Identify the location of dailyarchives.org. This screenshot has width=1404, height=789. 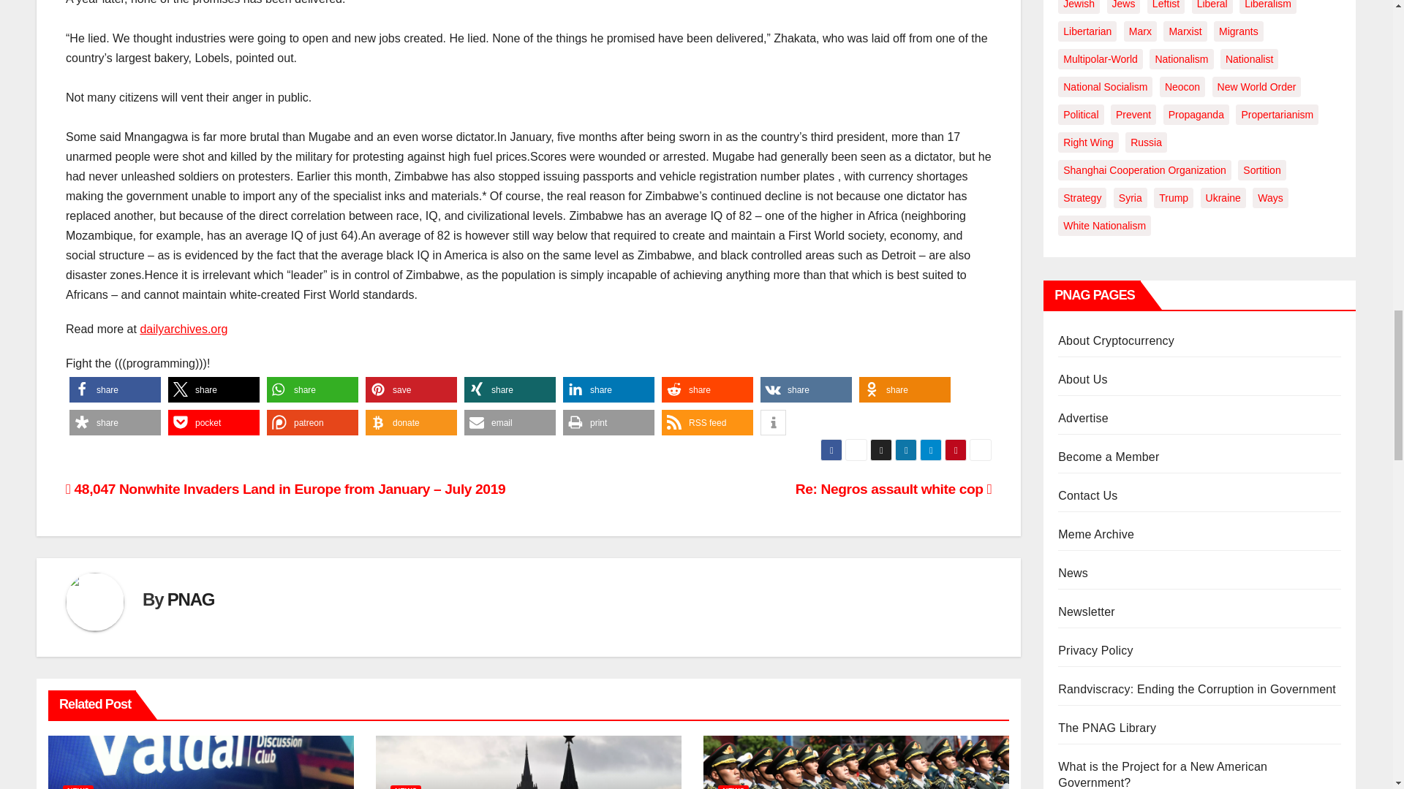
(183, 329).